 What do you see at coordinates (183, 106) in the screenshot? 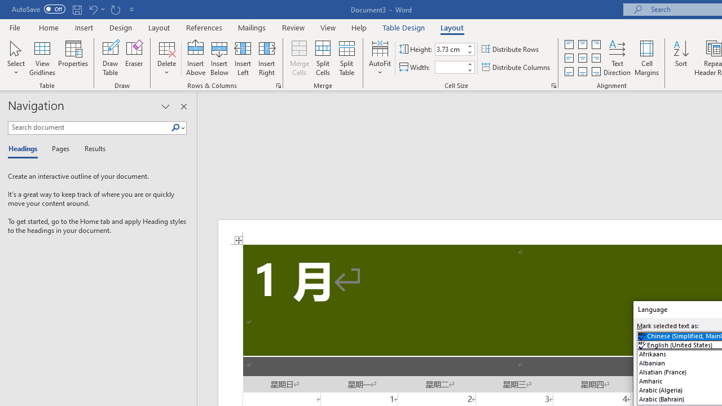
I see `Close pane` at bounding box center [183, 106].